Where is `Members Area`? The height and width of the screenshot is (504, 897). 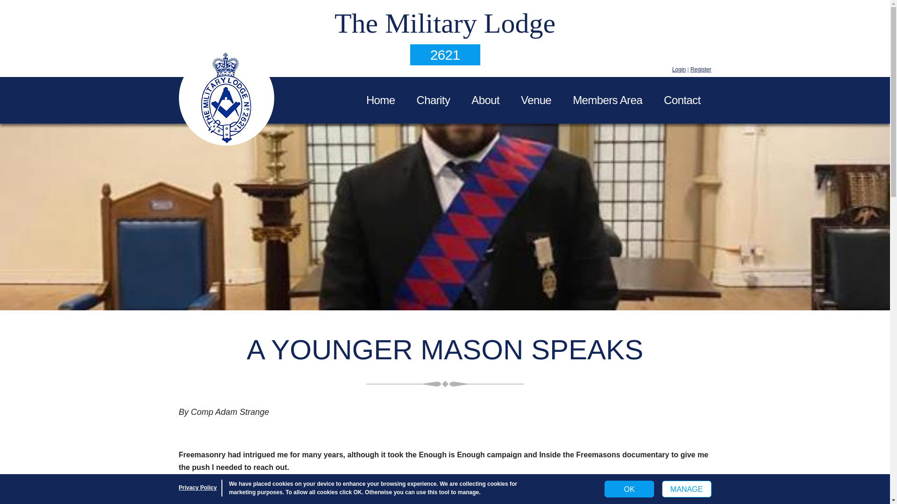 Members Area is located at coordinates (607, 100).